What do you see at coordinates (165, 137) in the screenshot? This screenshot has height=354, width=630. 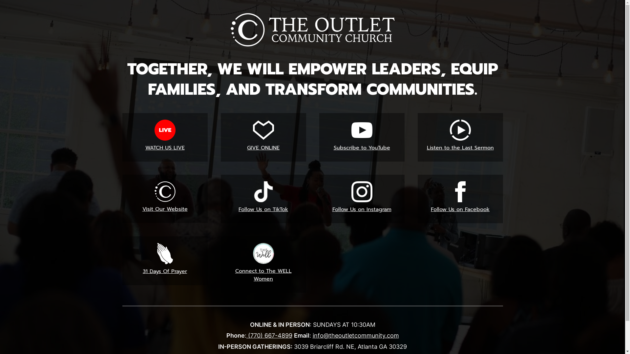 I see `WATCH US LIVE` at bounding box center [165, 137].